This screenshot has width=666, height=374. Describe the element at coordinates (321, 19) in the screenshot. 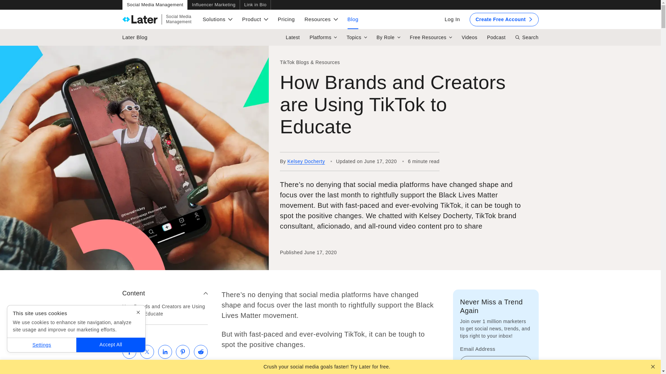

I see `Resources` at that location.